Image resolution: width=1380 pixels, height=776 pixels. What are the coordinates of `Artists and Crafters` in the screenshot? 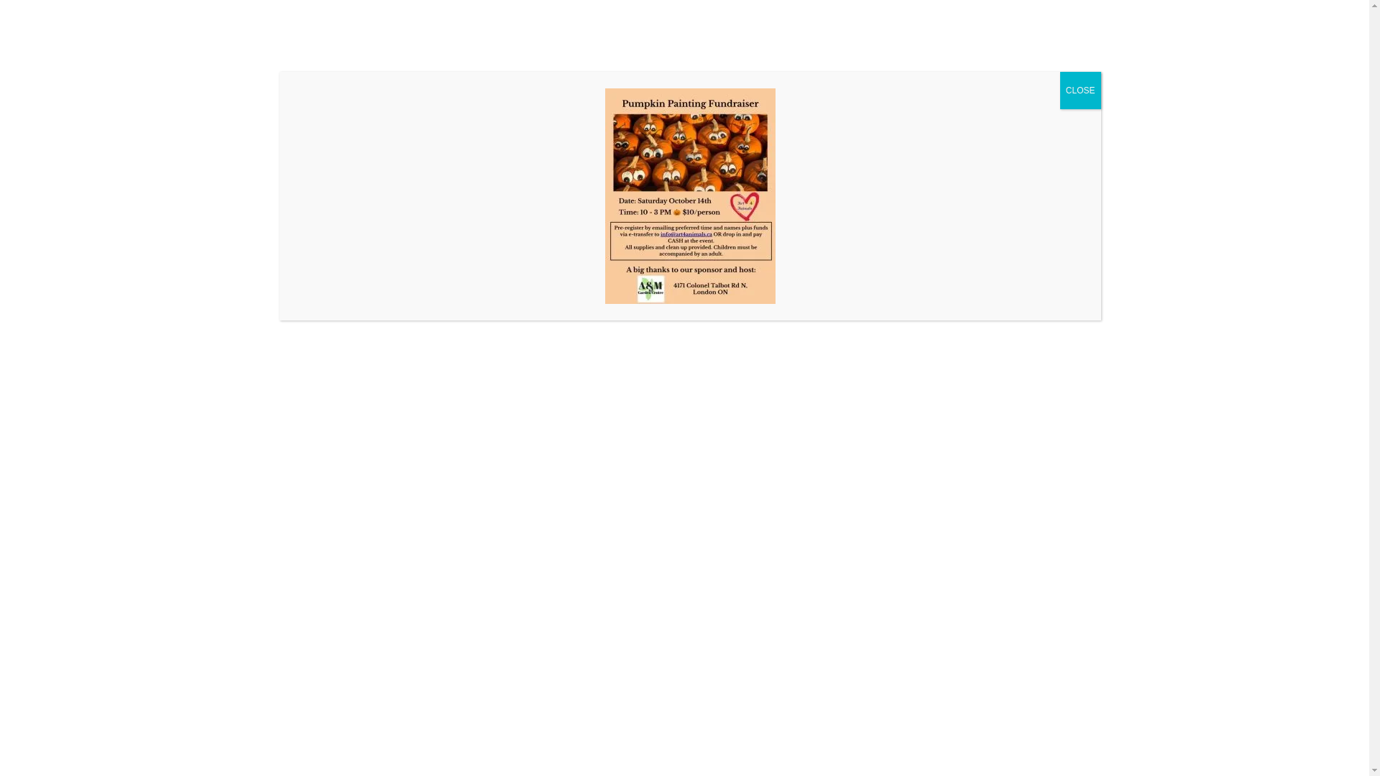 It's located at (678, 112).